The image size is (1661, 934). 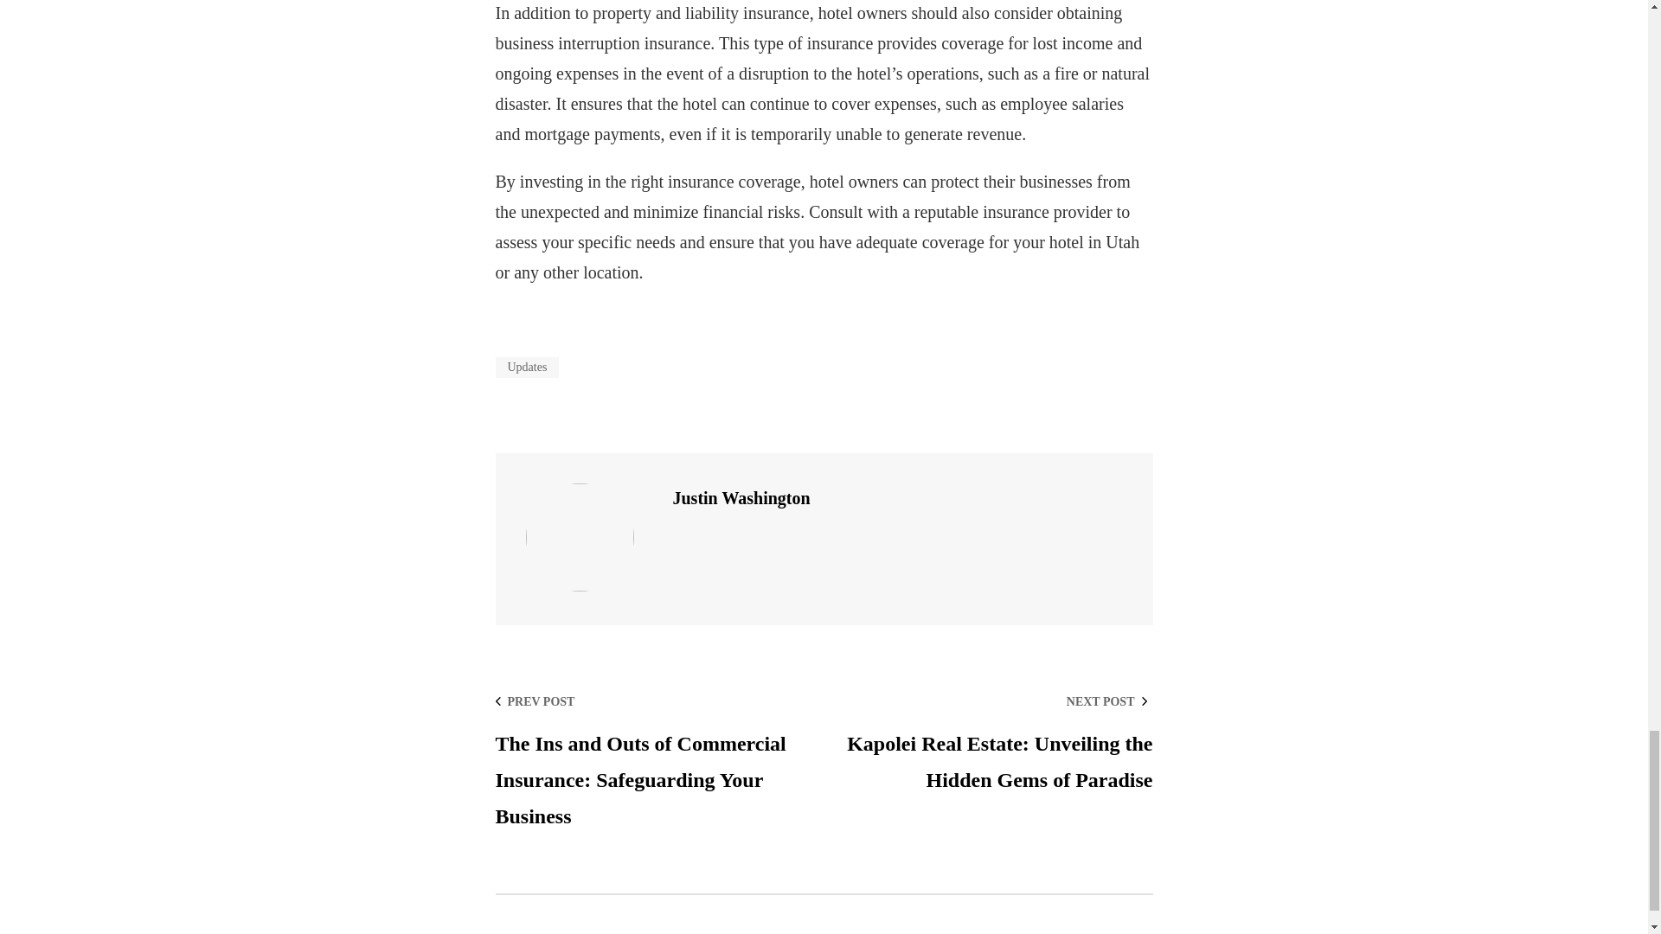 What do you see at coordinates (526, 367) in the screenshot?
I see `Updates` at bounding box center [526, 367].